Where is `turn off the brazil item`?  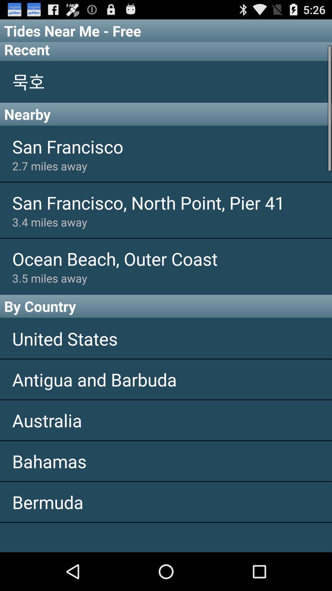
turn off the brazil item is located at coordinates (166, 537).